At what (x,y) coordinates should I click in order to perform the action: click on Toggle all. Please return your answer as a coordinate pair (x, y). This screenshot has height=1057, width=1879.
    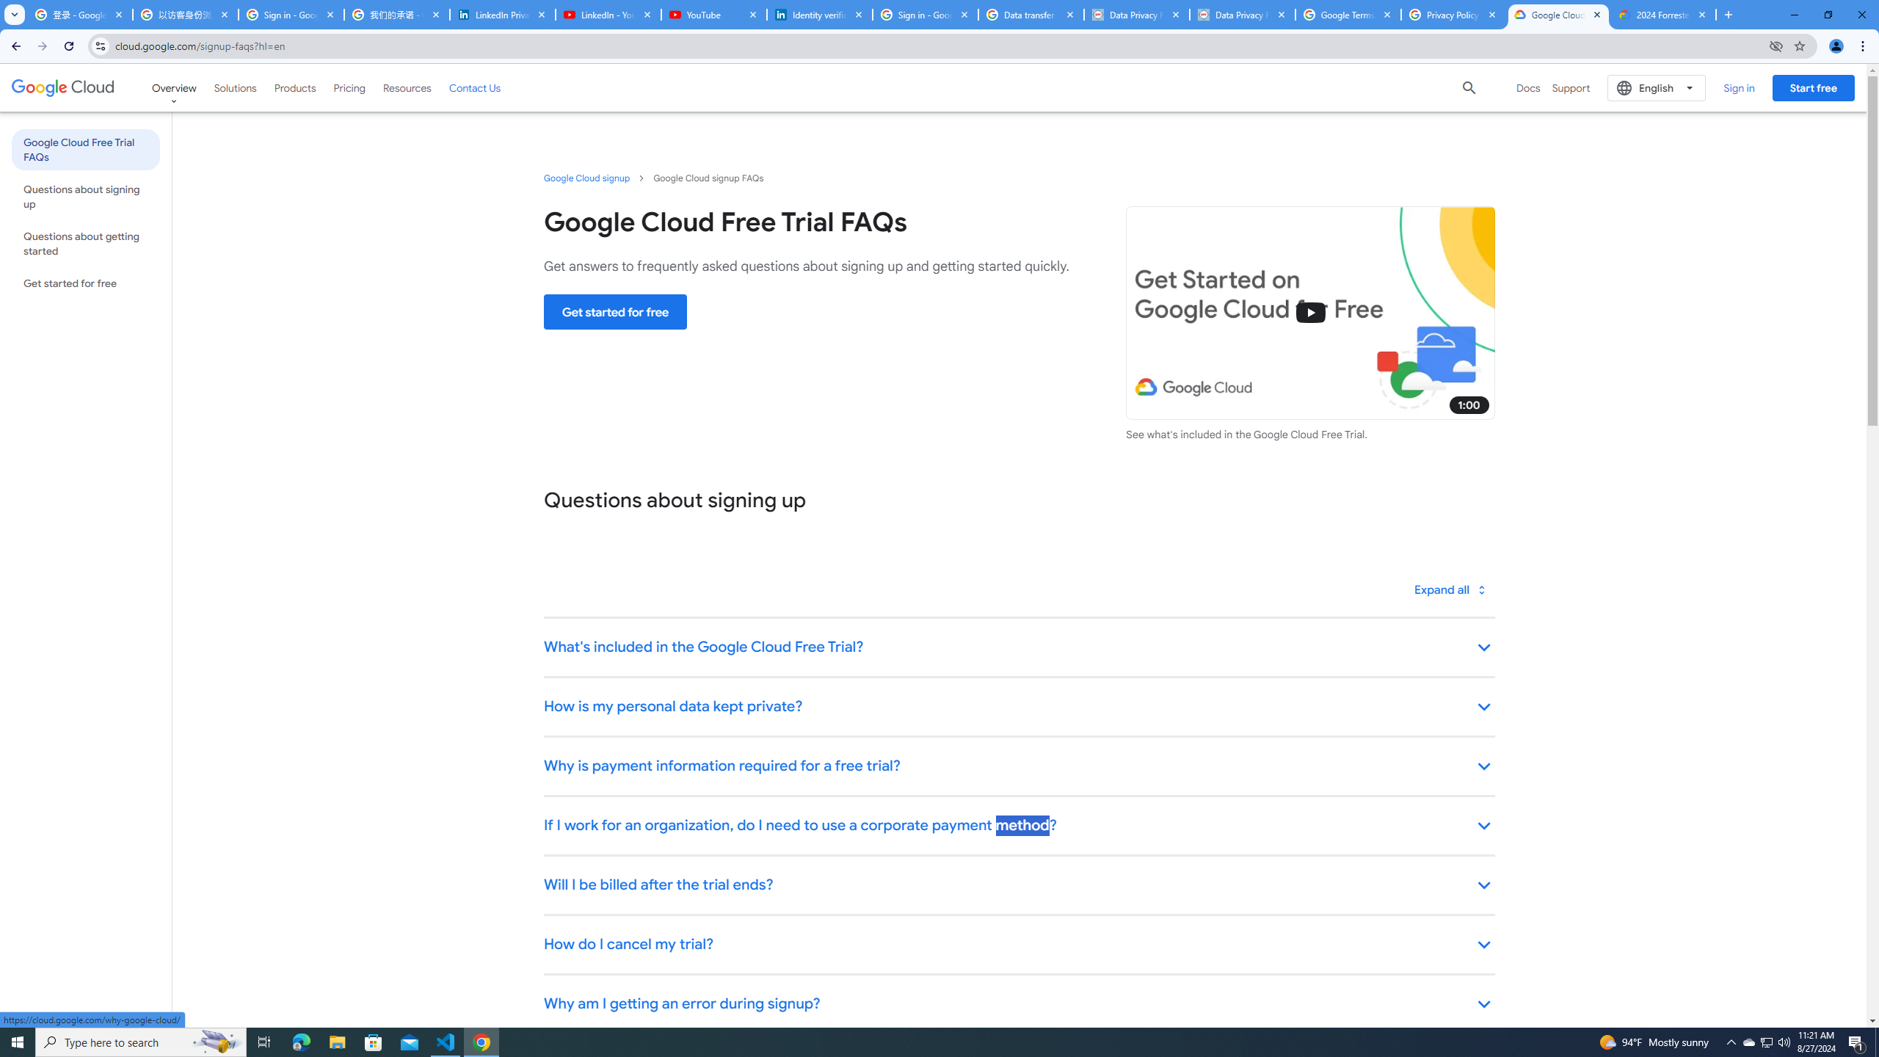
    Looking at the image, I should click on (1450, 589).